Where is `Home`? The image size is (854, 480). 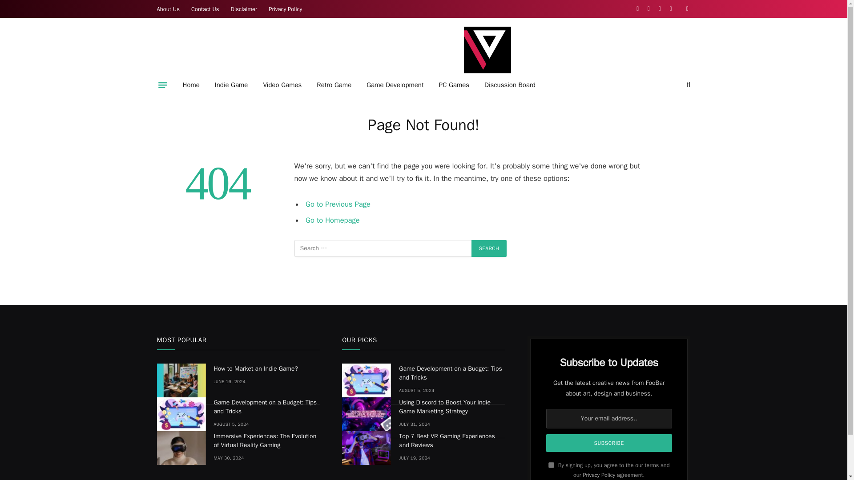 Home is located at coordinates (191, 85).